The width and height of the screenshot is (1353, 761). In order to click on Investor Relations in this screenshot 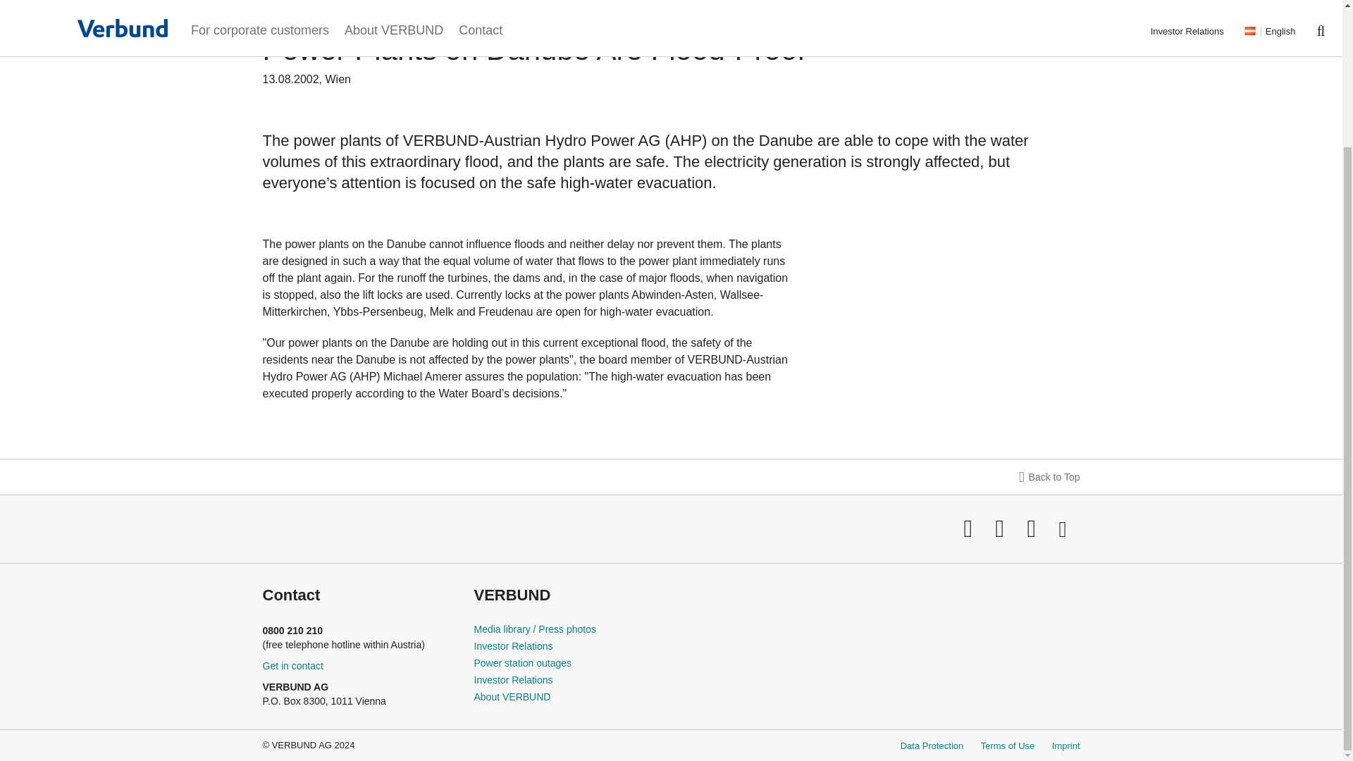, I will do `click(513, 645)`.